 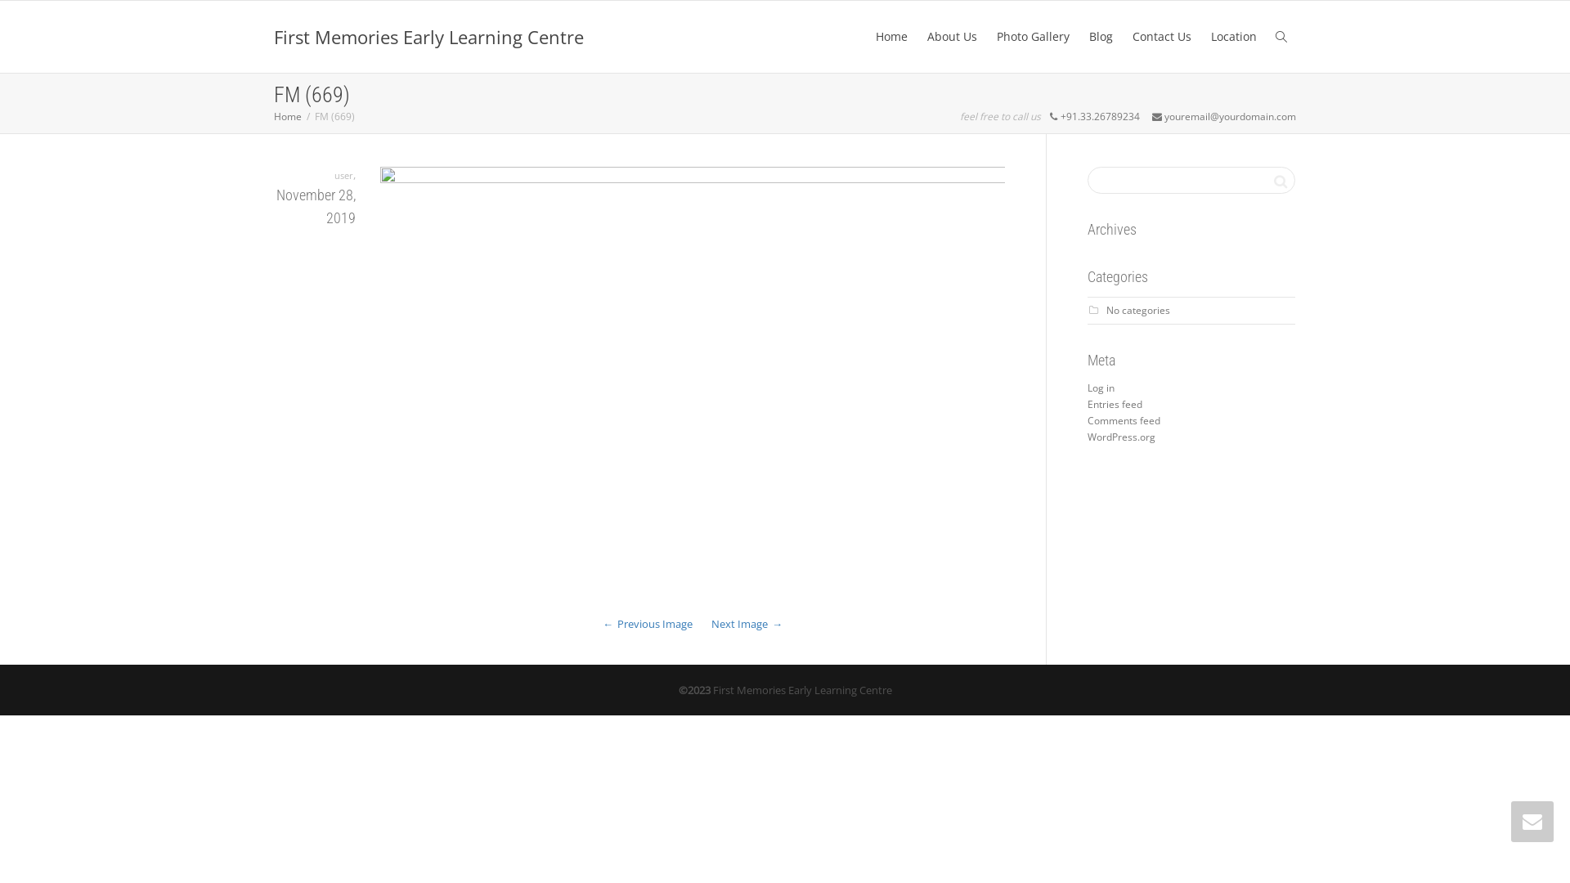 I want to click on Location, so click(x=1234, y=37).